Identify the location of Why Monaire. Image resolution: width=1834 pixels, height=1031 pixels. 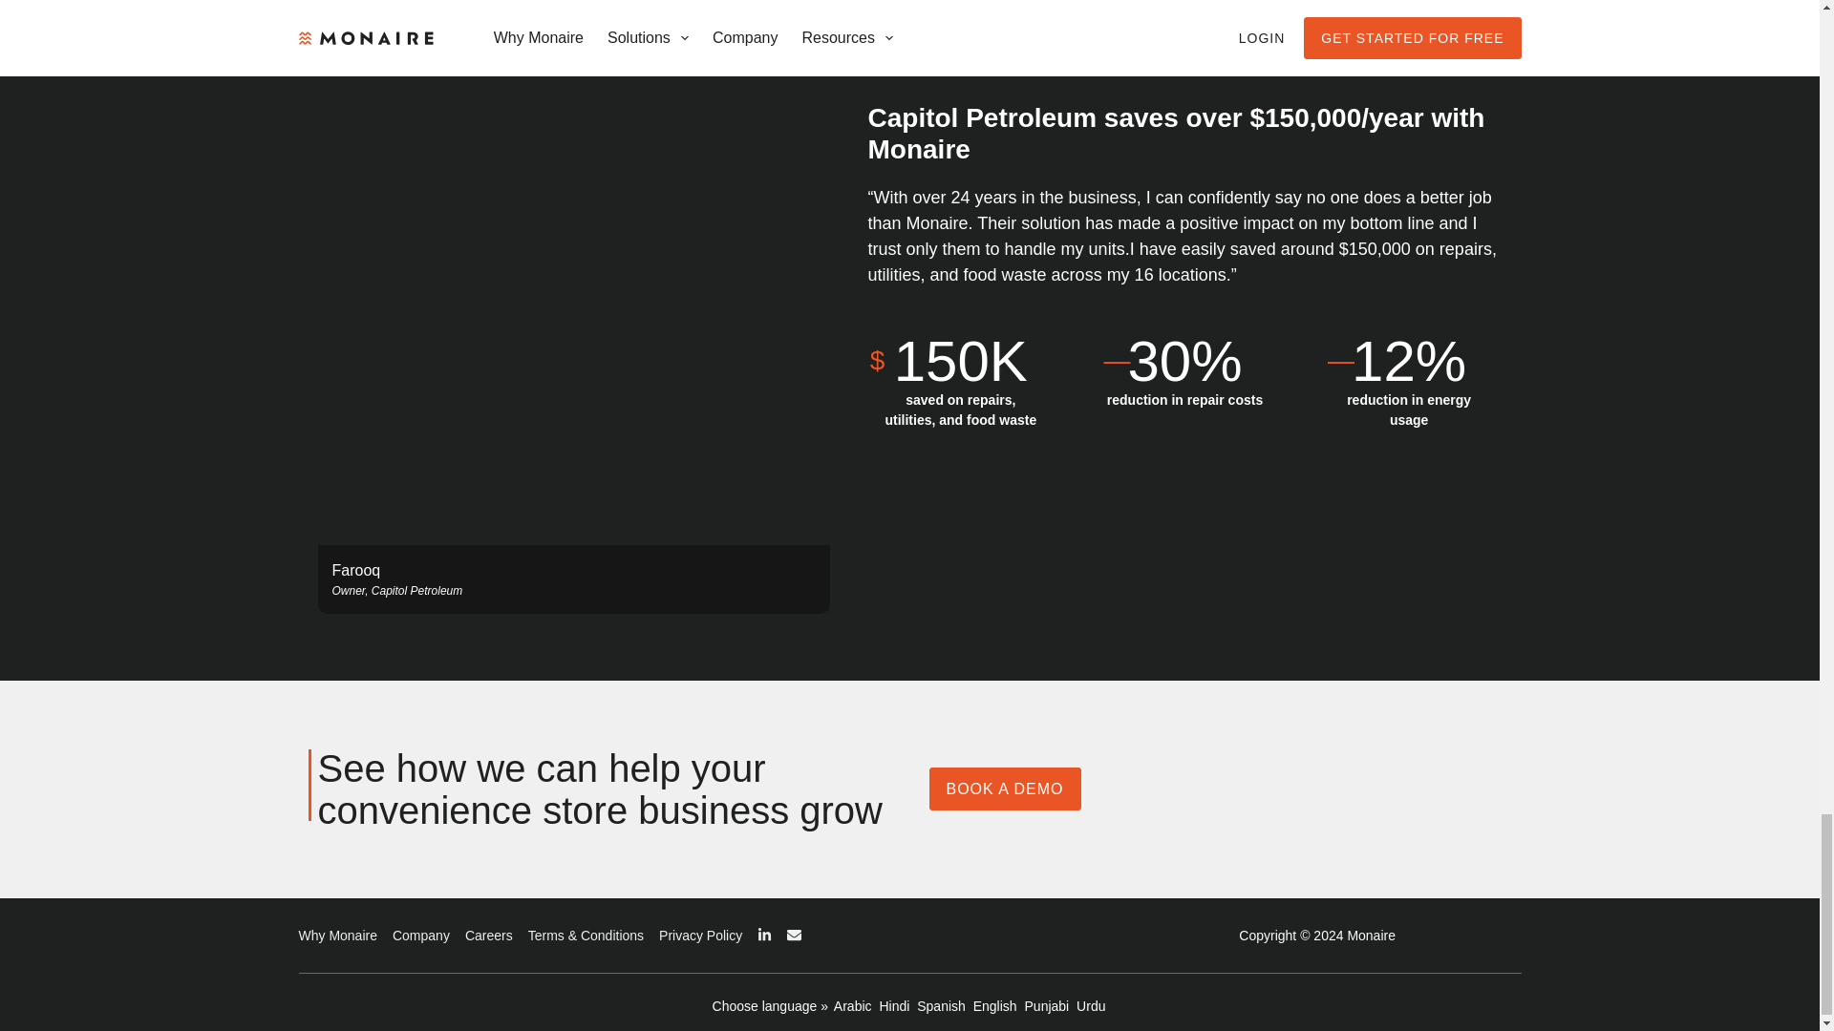
(336, 936).